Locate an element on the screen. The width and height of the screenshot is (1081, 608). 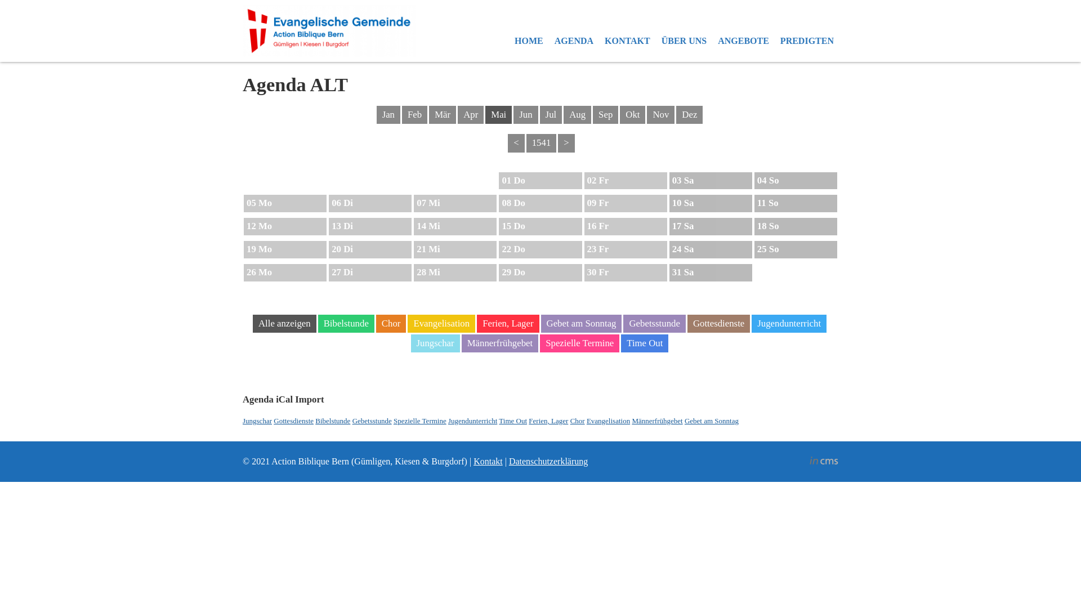
Jungschar is located at coordinates (257, 421).